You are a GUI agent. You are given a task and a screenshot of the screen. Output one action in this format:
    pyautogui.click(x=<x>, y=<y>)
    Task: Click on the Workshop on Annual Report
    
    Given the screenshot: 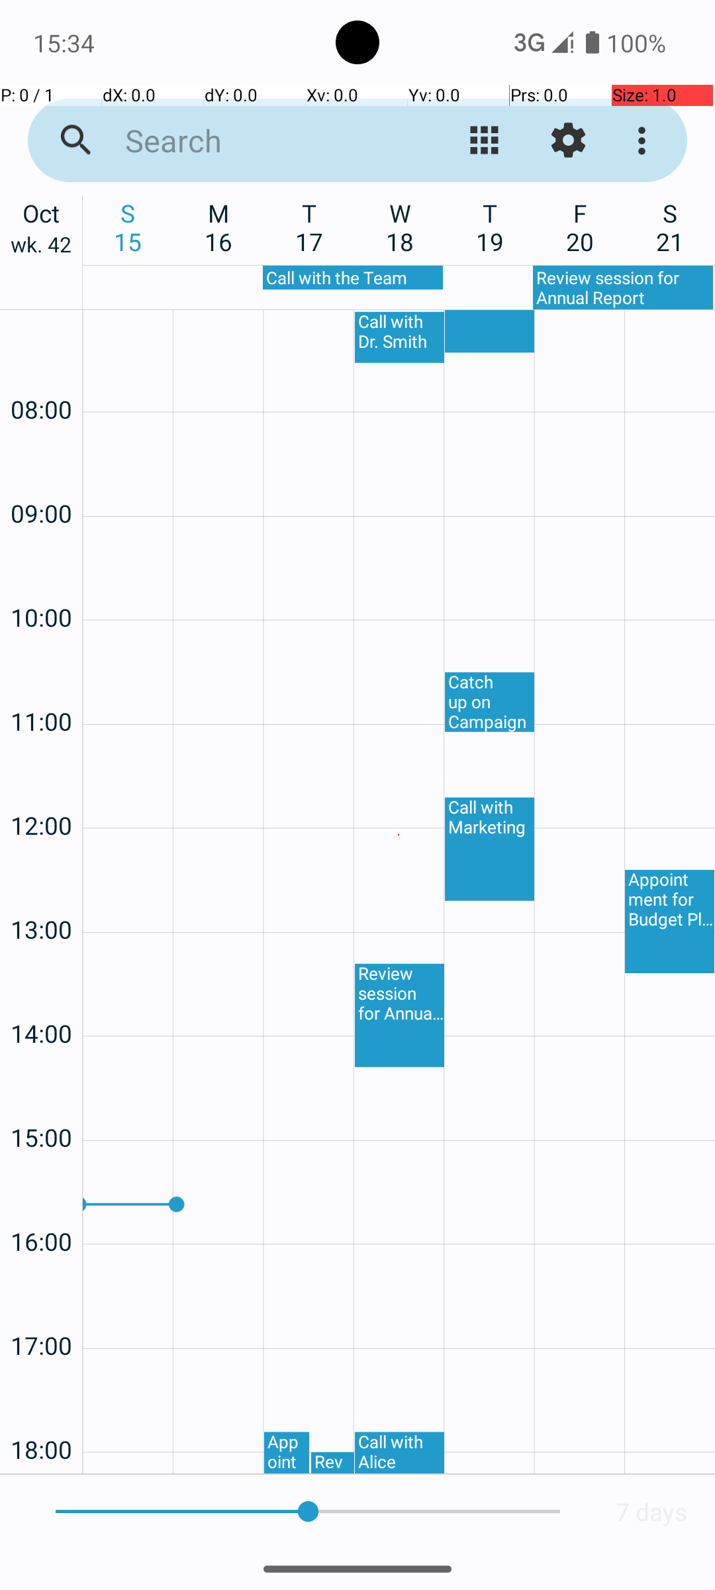 What is the action you would take?
    pyautogui.click(x=490, y=331)
    